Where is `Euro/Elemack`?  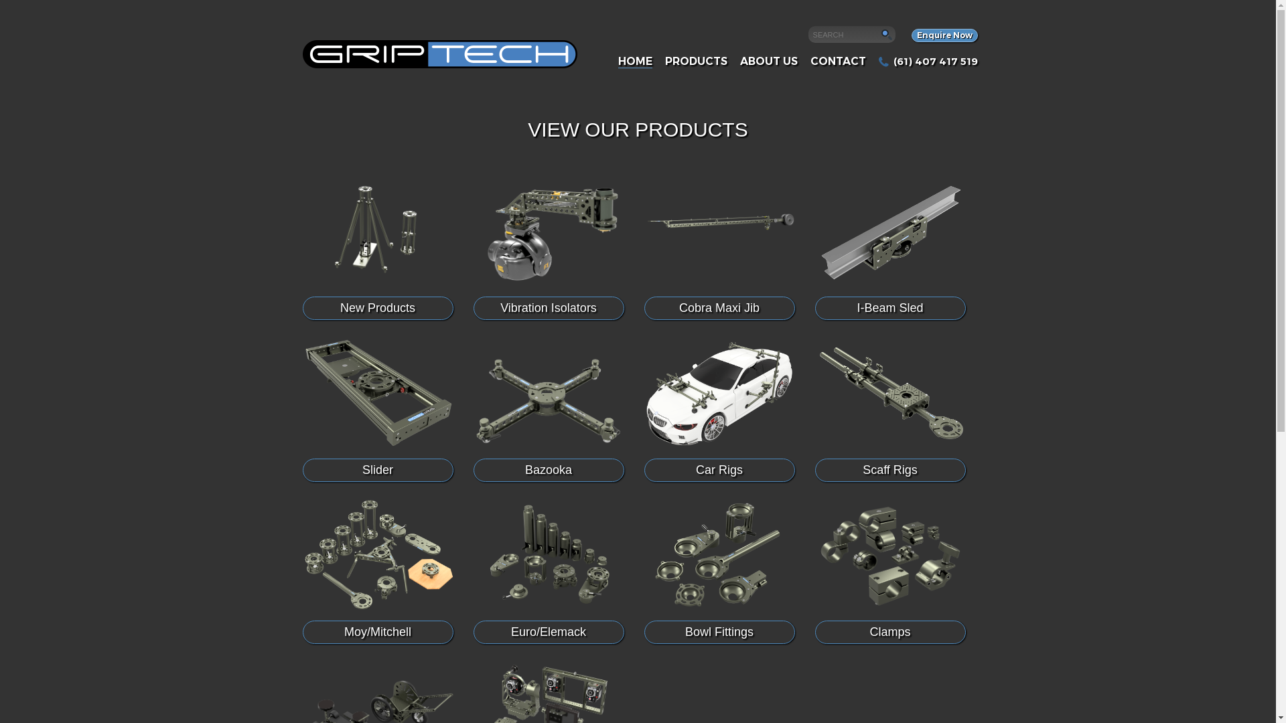 Euro/Elemack is located at coordinates (548, 572).